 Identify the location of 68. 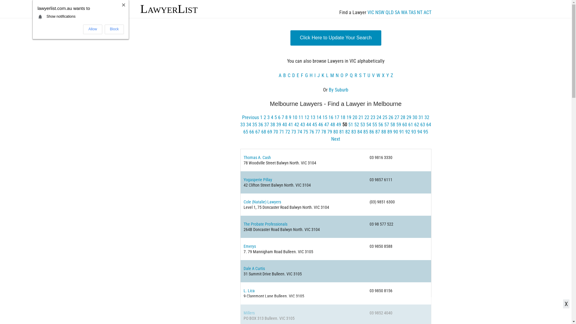
(264, 132).